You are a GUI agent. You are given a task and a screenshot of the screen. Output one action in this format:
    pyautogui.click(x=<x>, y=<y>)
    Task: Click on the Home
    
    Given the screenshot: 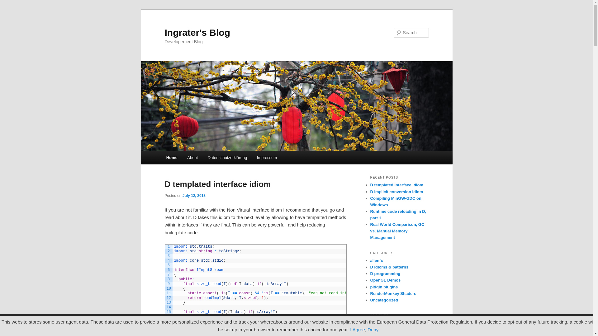 What is the action you would take?
    pyautogui.click(x=172, y=157)
    